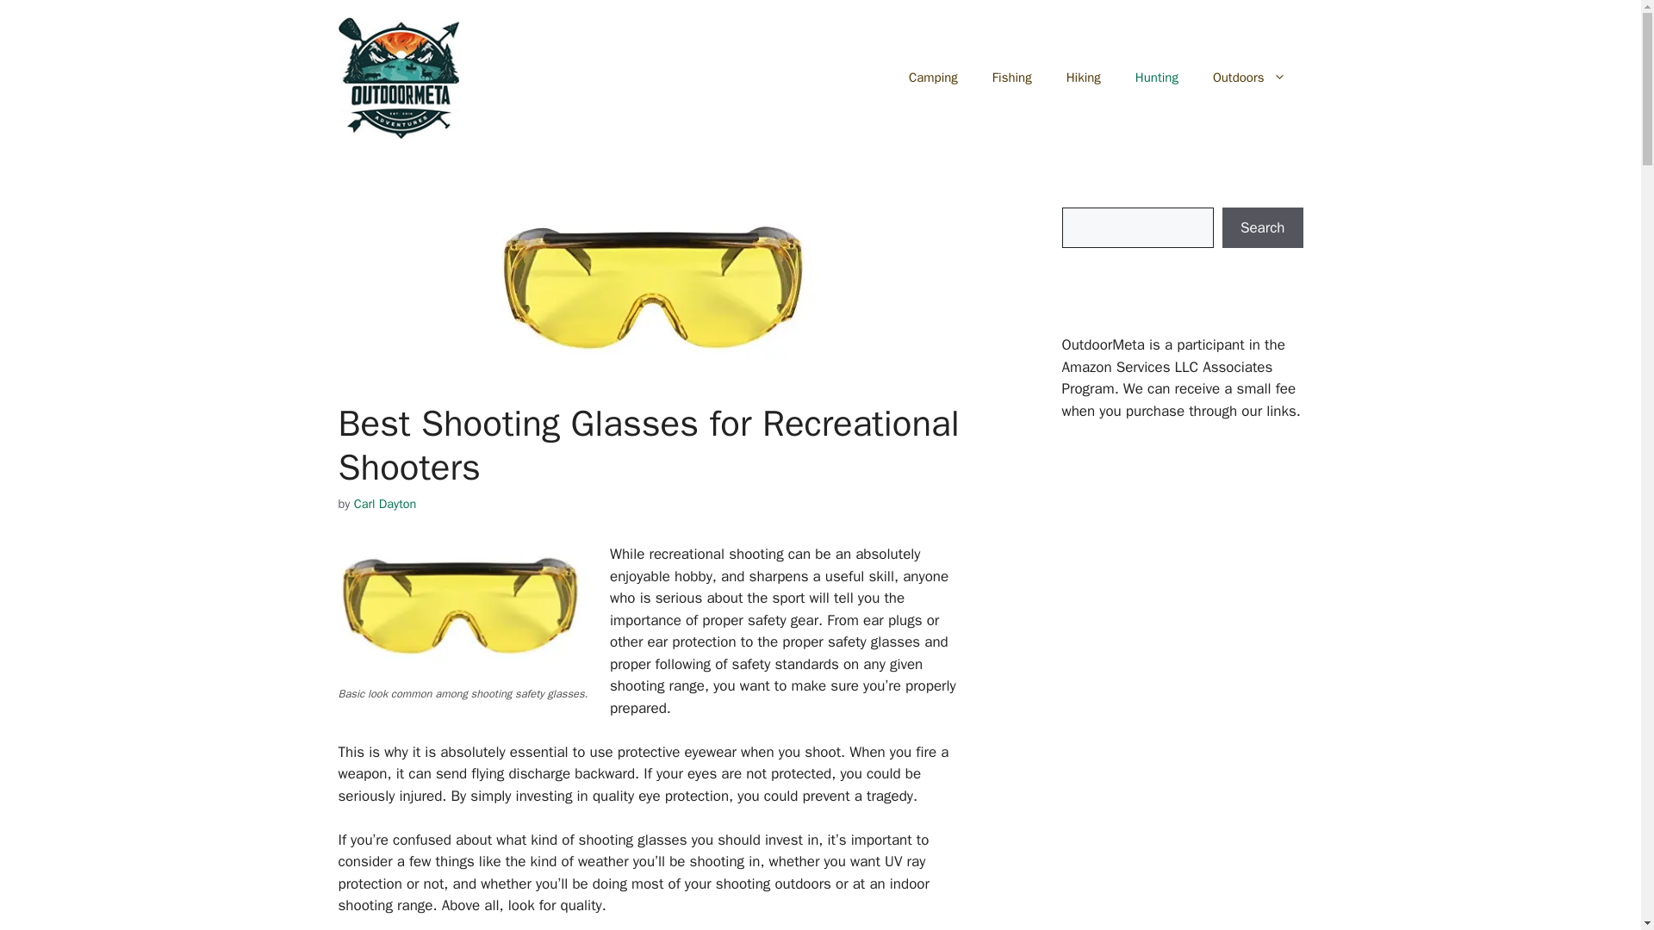 The width and height of the screenshot is (1654, 930). Describe the element at coordinates (384, 503) in the screenshot. I see `Carl Dayton` at that location.